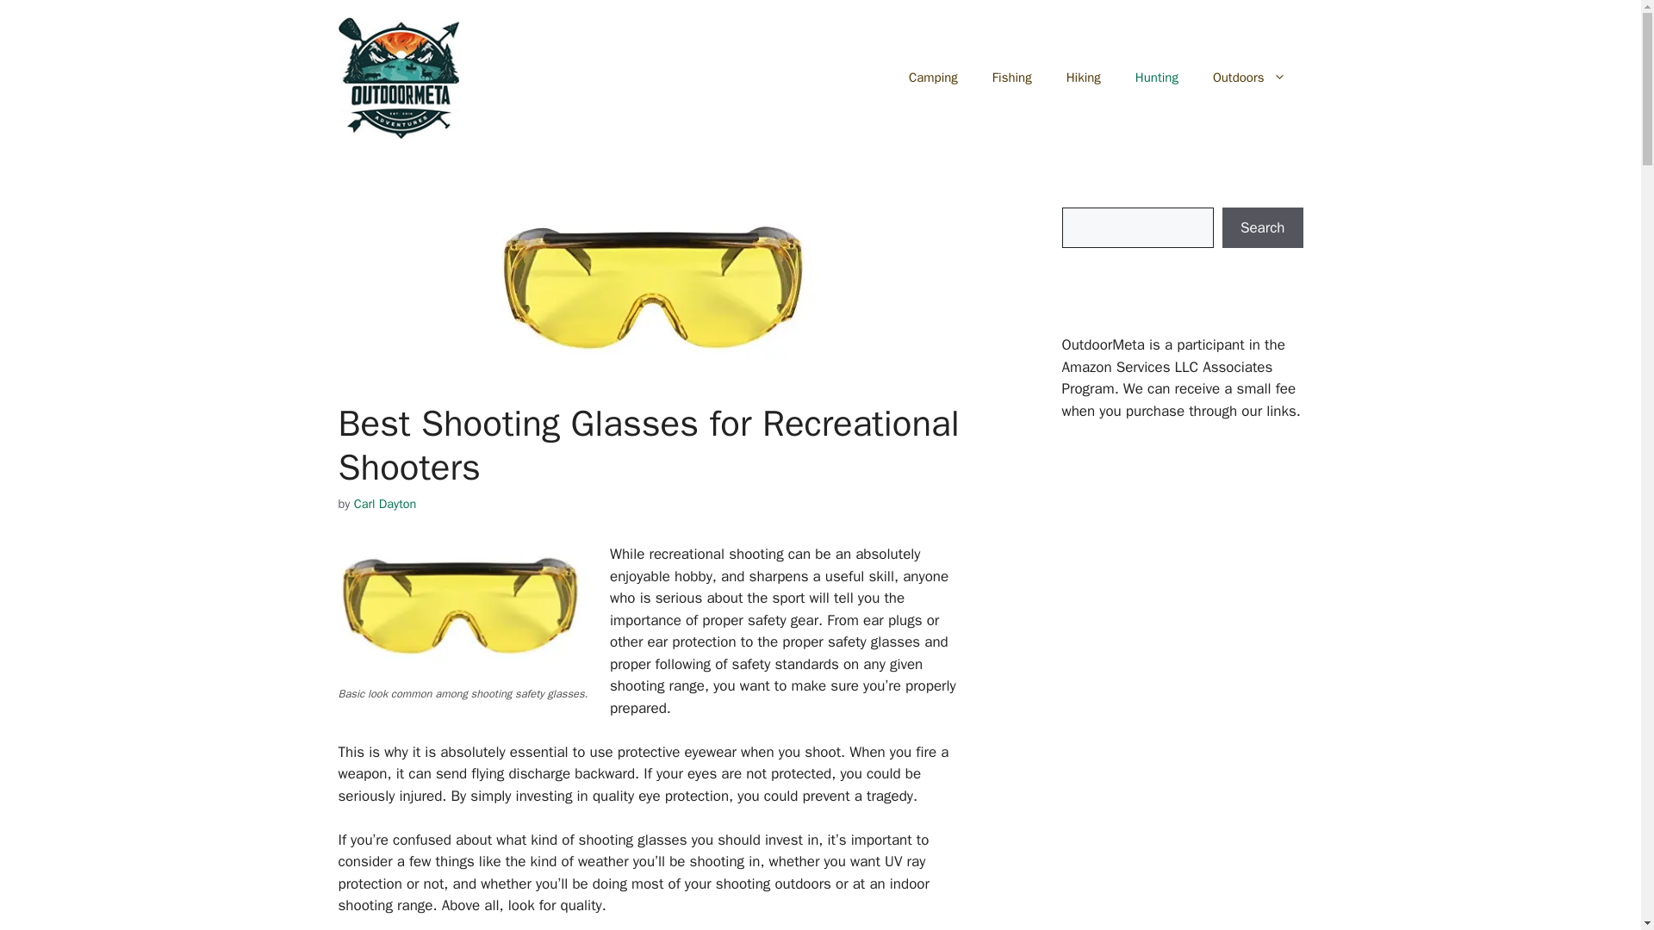 The width and height of the screenshot is (1654, 930). Describe the element at coordinates (384, 503) in the screenshot. I see `Carl Dayton` at that location.